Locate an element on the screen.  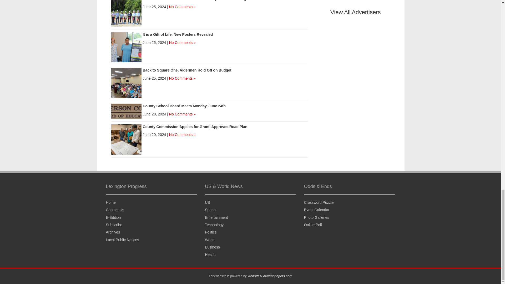
Back to Square One, Aldermen Hold Off on Budget is located at coordinates (187, 70).